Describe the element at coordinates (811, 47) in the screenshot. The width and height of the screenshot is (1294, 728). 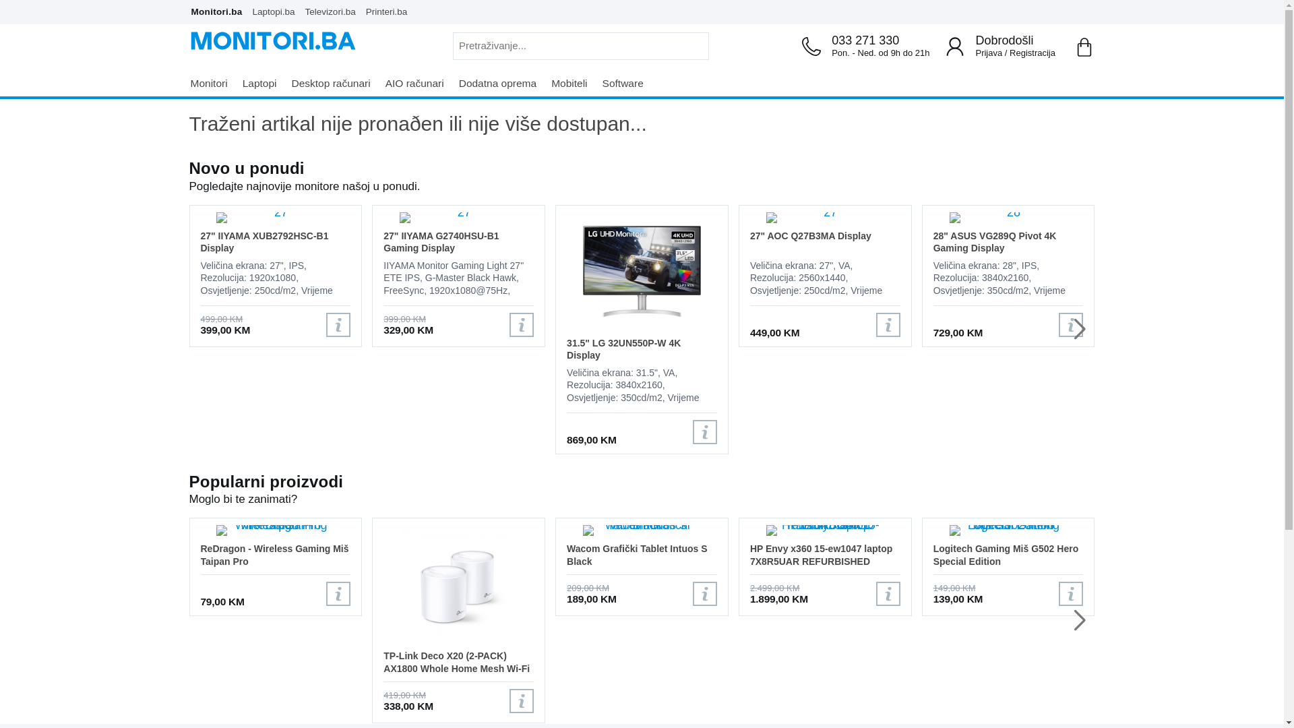
I see `Telefonske narudzbe` at that location.